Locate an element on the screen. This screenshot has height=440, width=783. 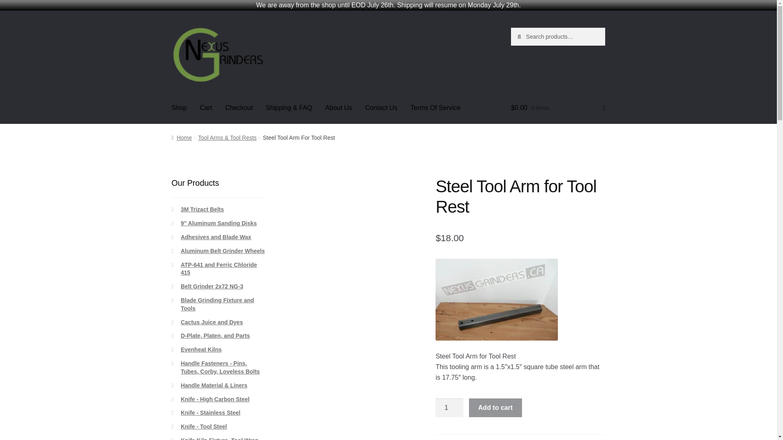
Add to cart is located at coordinates (495, 407).